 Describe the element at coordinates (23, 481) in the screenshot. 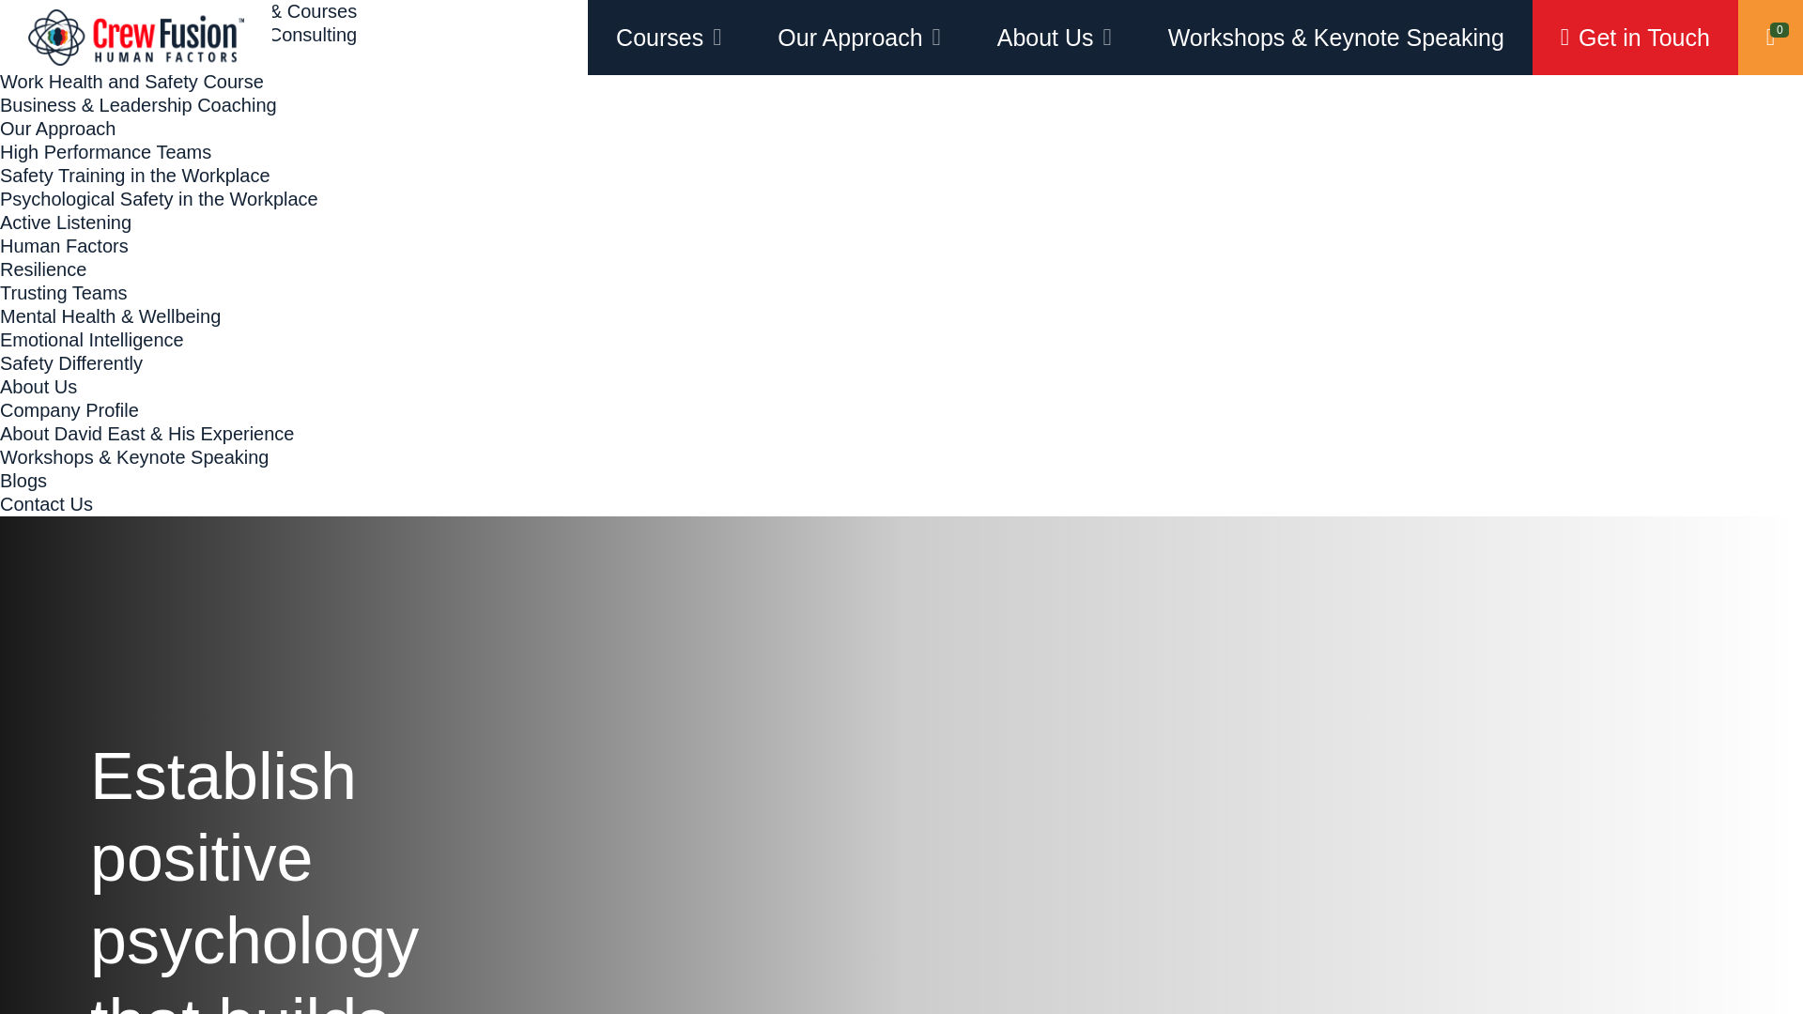

I see `Blogs` at that location.